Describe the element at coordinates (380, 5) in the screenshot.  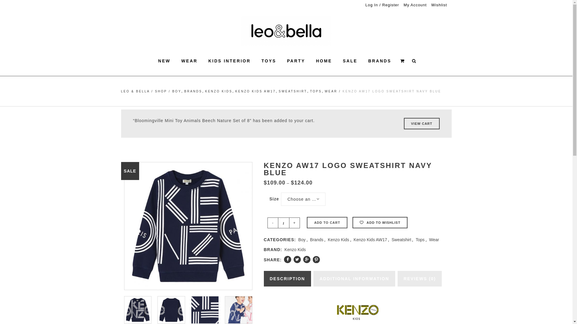
I see `Log In / Register` at that location.